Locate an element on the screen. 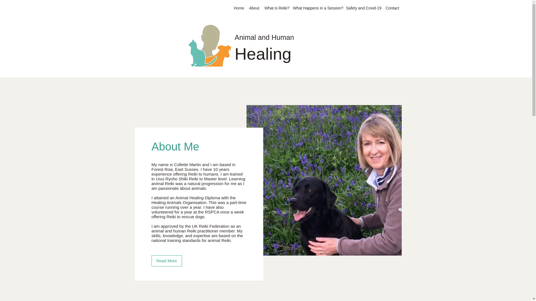  Animal and Human is located at coordinates (264, 37).